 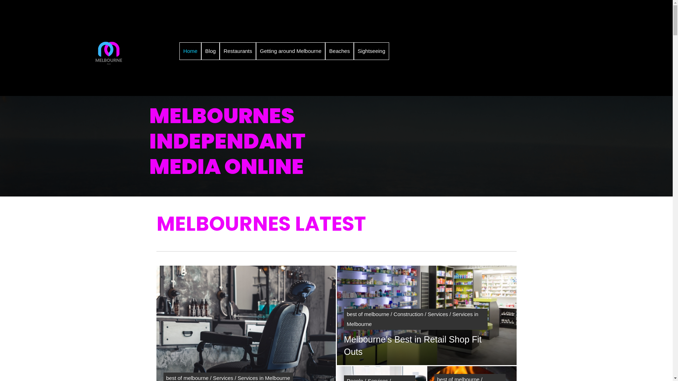 I want to click on Blog, so click(x=210, y=51).